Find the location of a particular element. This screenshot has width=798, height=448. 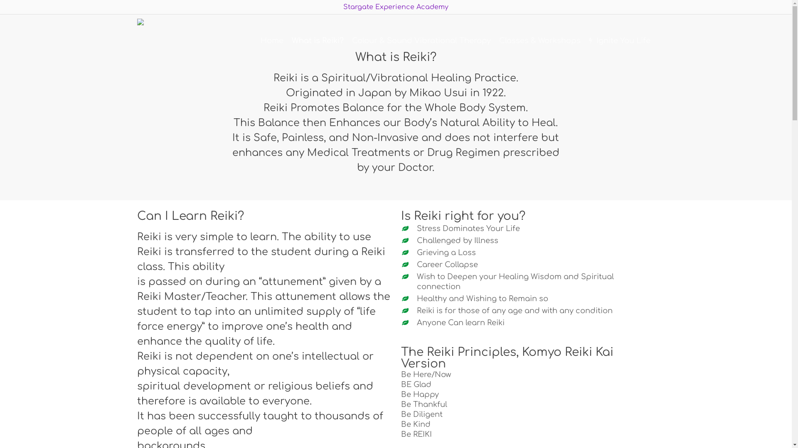

Ignite You Life is located at coordinates (620, 41).